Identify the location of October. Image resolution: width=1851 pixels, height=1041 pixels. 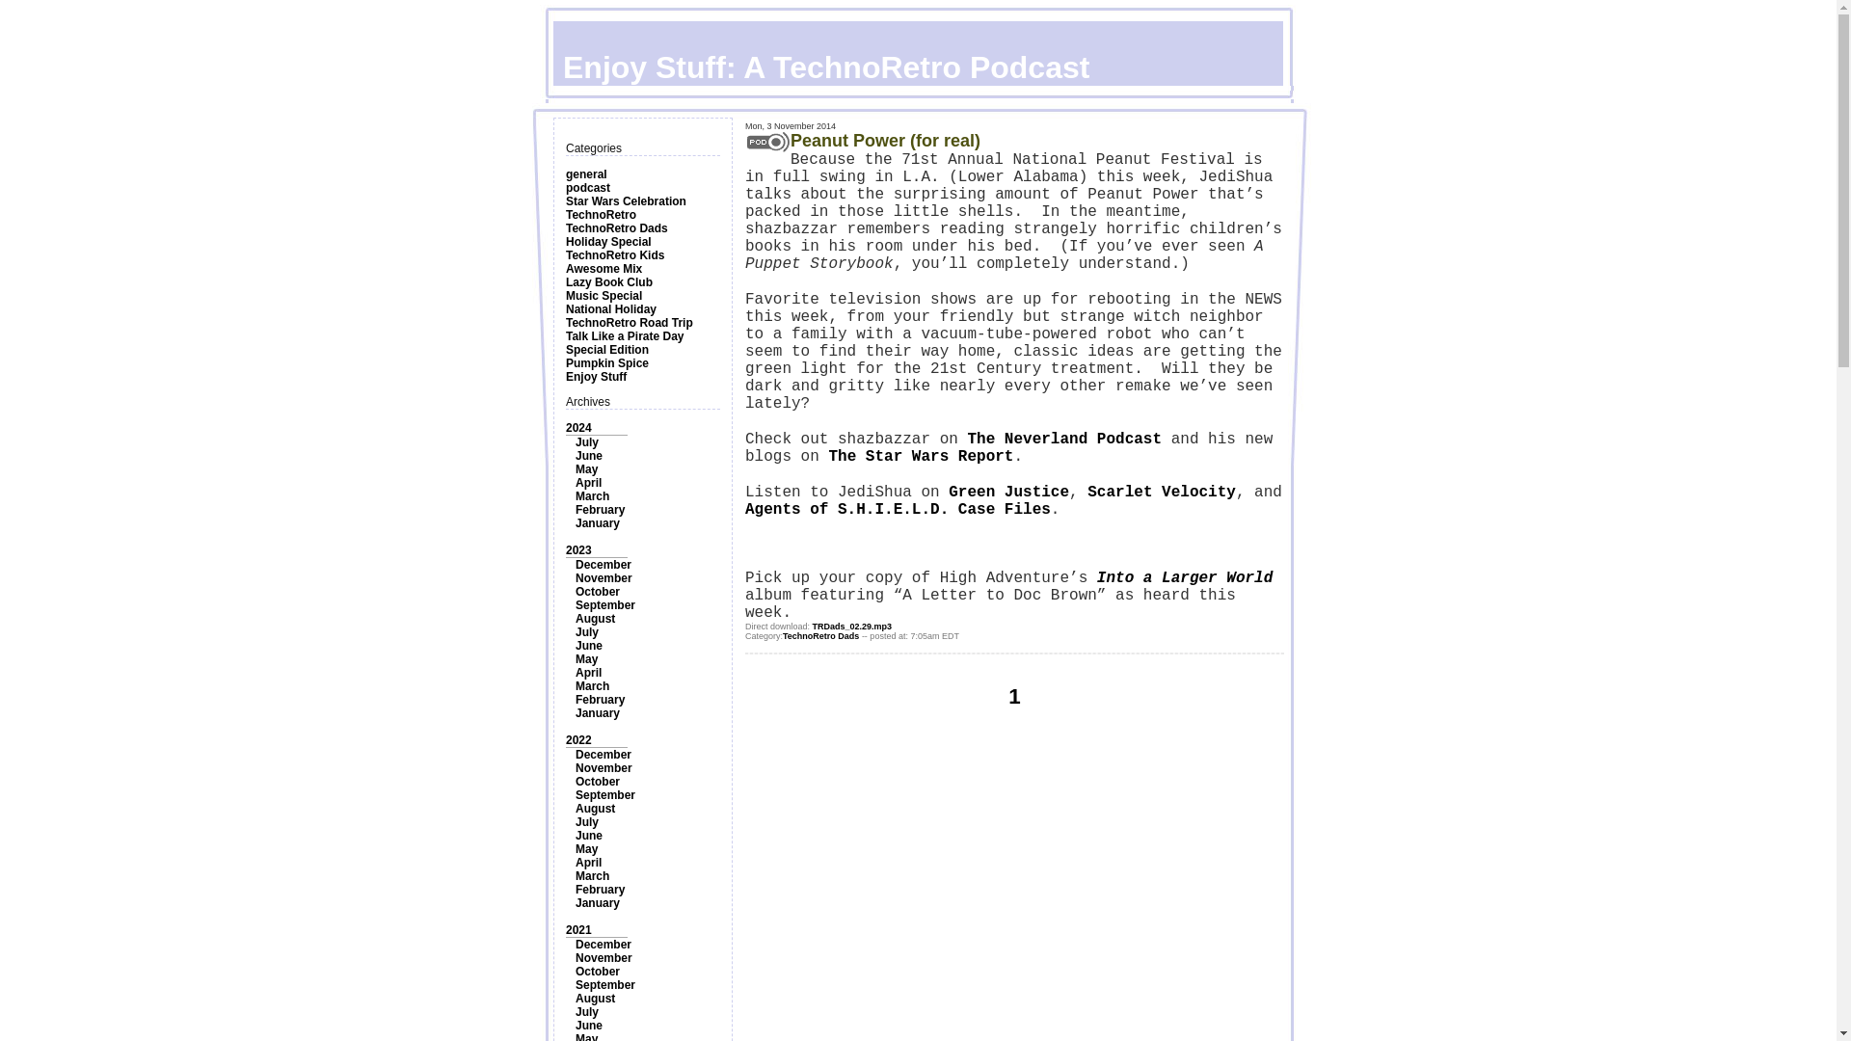
(598, 592).